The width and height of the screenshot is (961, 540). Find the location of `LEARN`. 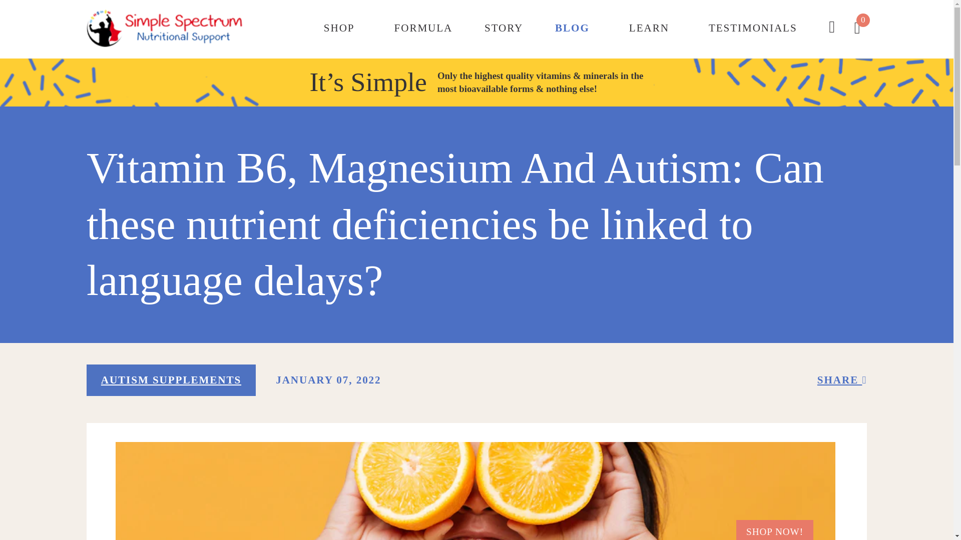

LEARN is located at coordinates (649, 28).